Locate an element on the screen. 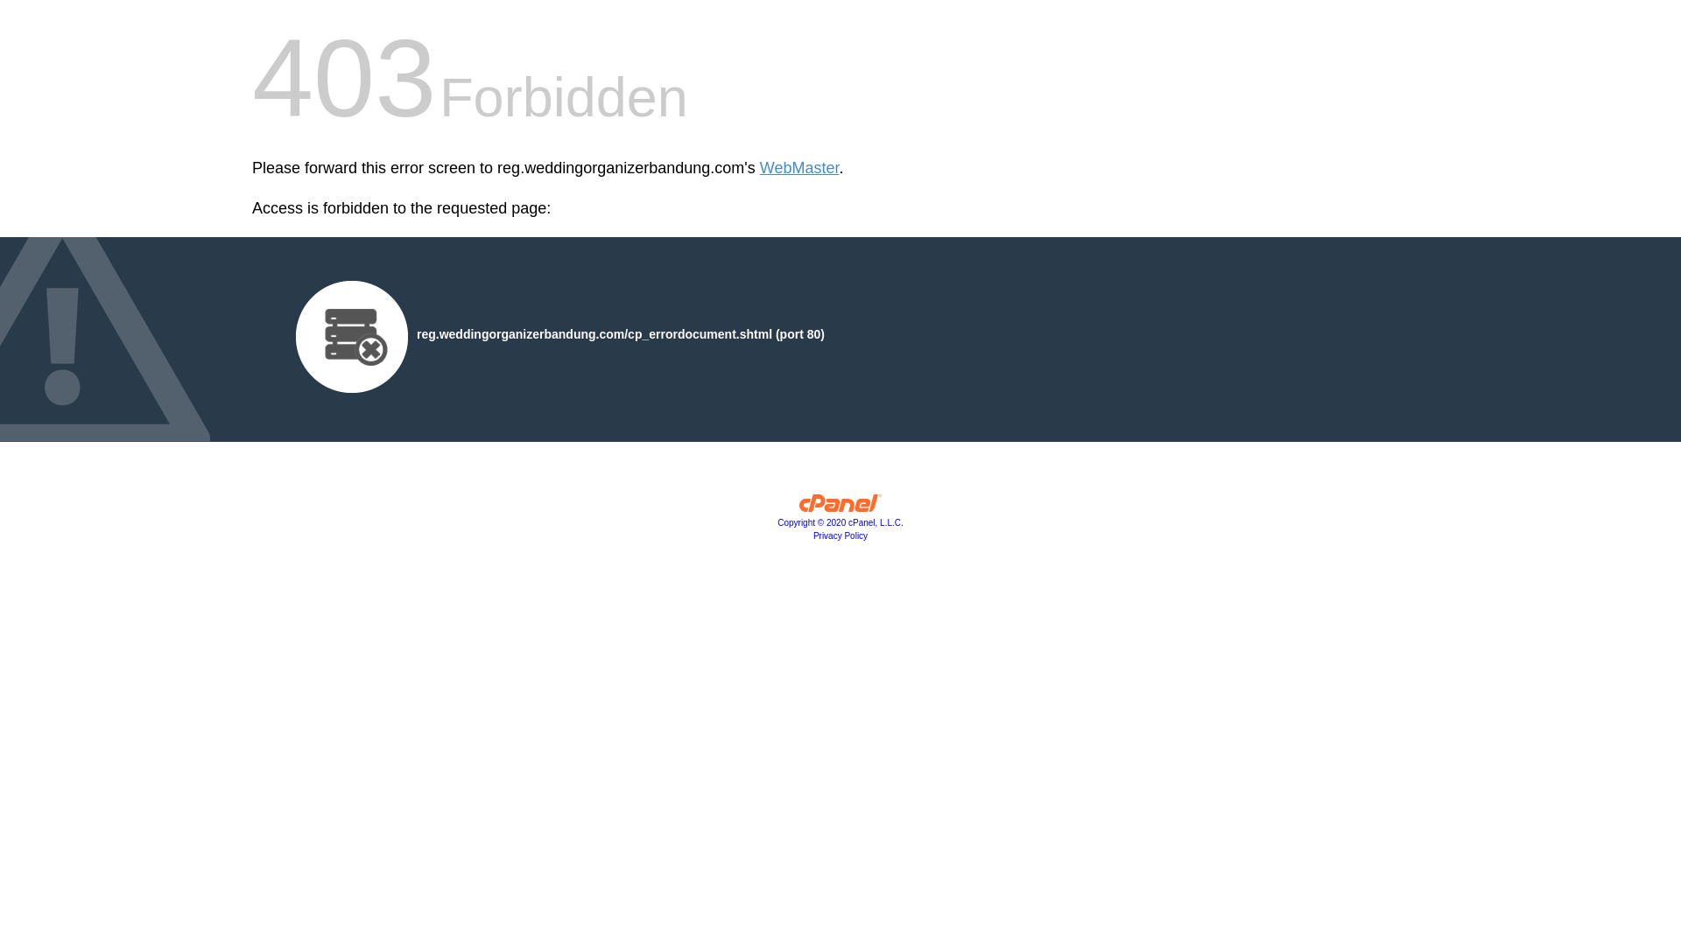 The height and width of the screenshot is (945, 1681). cPanel, Inc. is located at coordinates (840, 507).